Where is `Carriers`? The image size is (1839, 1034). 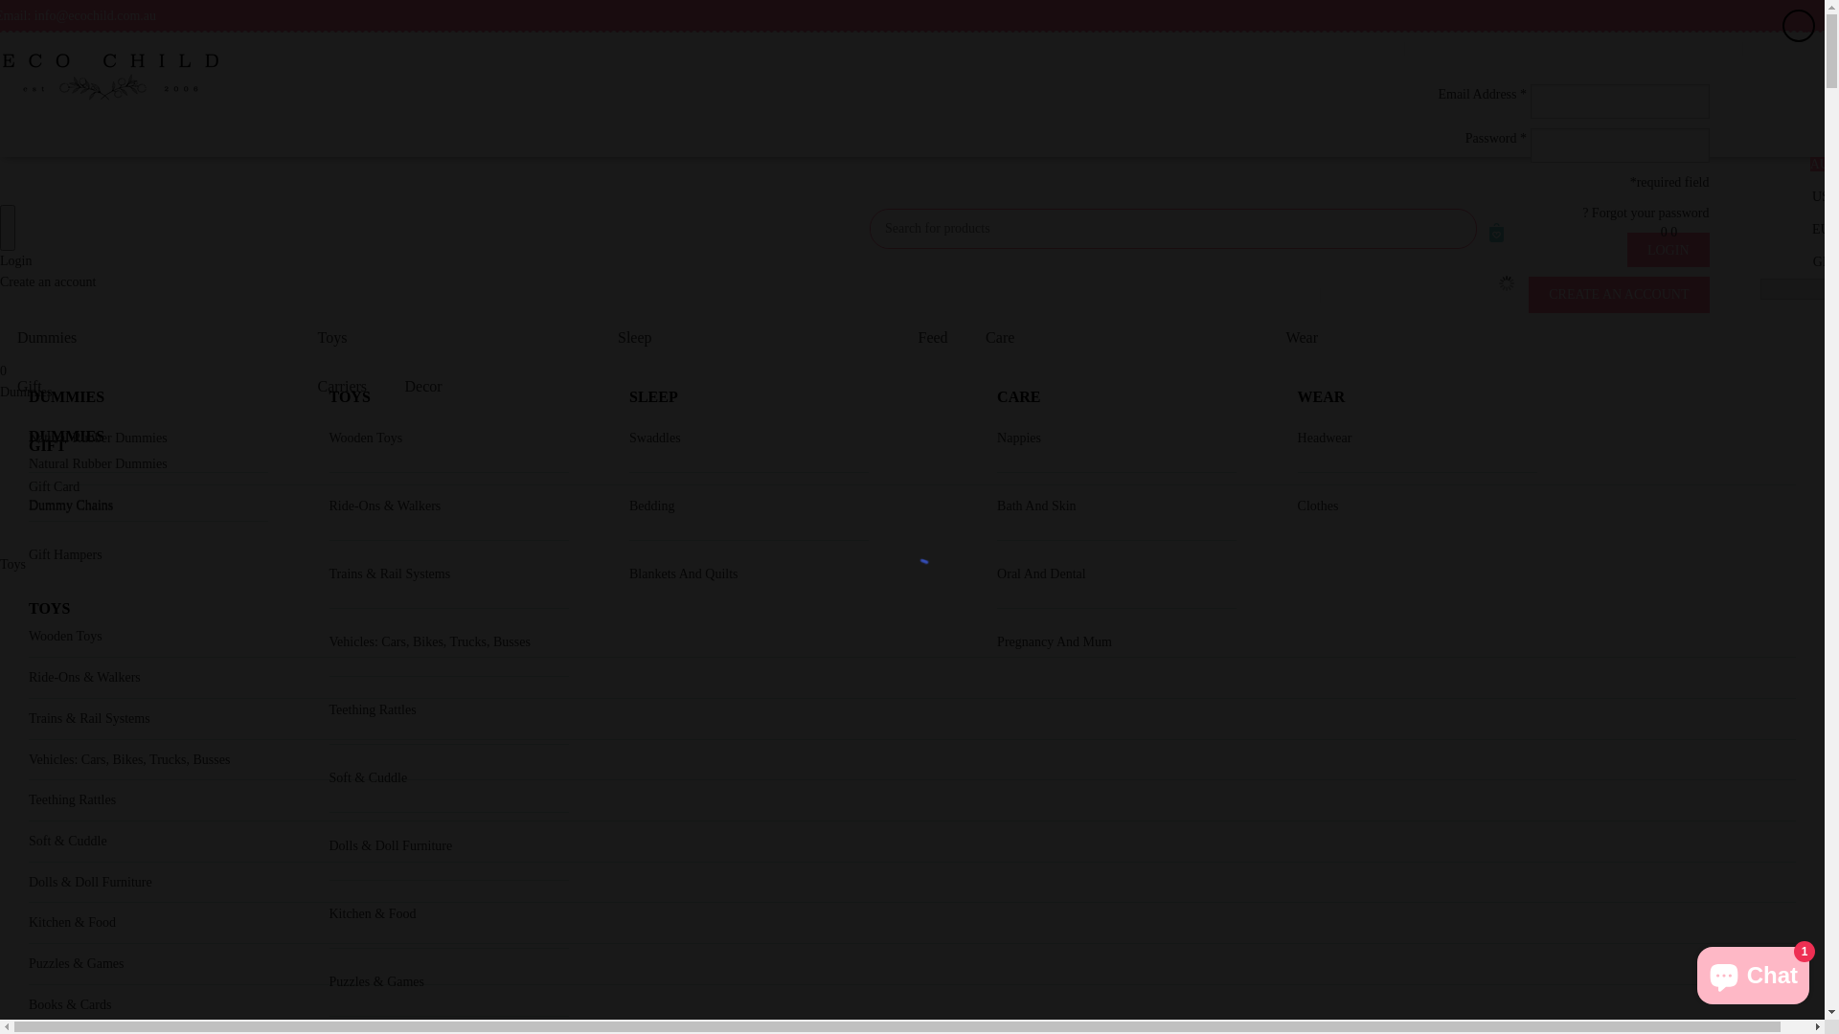 Carriers is located at coordinates (343, 387).